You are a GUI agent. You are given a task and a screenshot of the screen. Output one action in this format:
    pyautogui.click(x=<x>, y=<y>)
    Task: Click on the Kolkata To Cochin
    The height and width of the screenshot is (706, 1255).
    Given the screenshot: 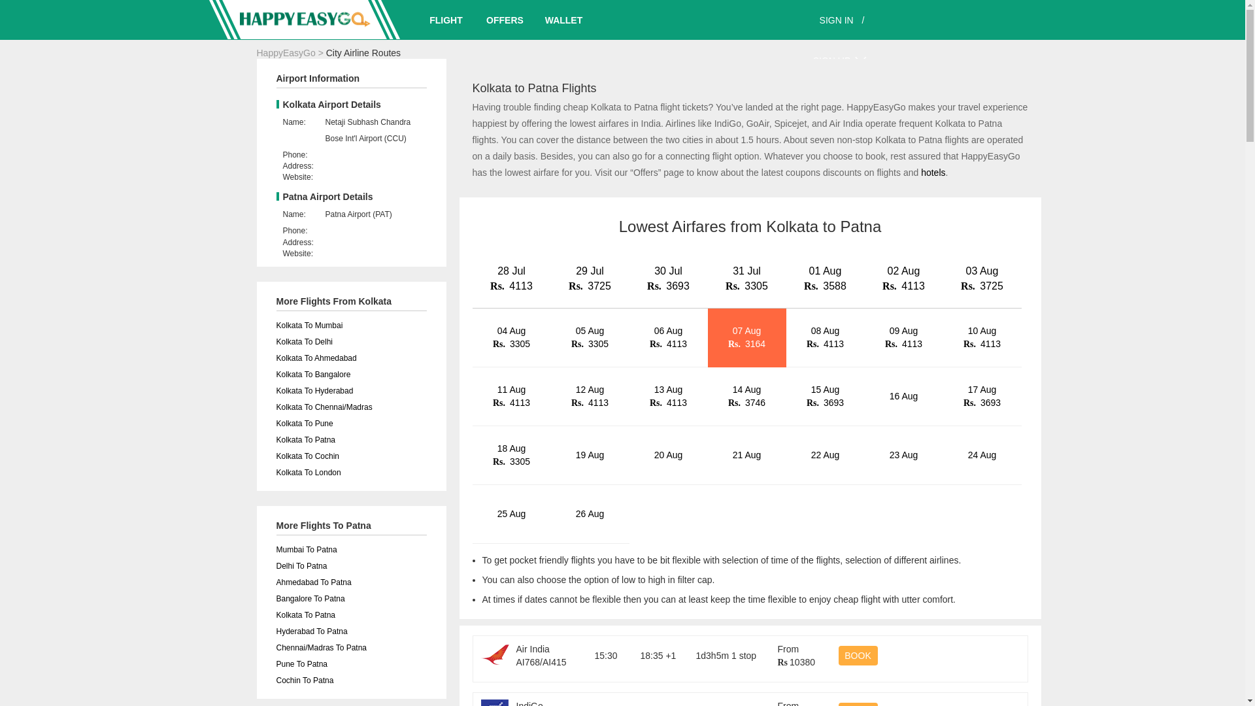 What is the action you would take?
    pyautogui.click(x=307, y=456)
    